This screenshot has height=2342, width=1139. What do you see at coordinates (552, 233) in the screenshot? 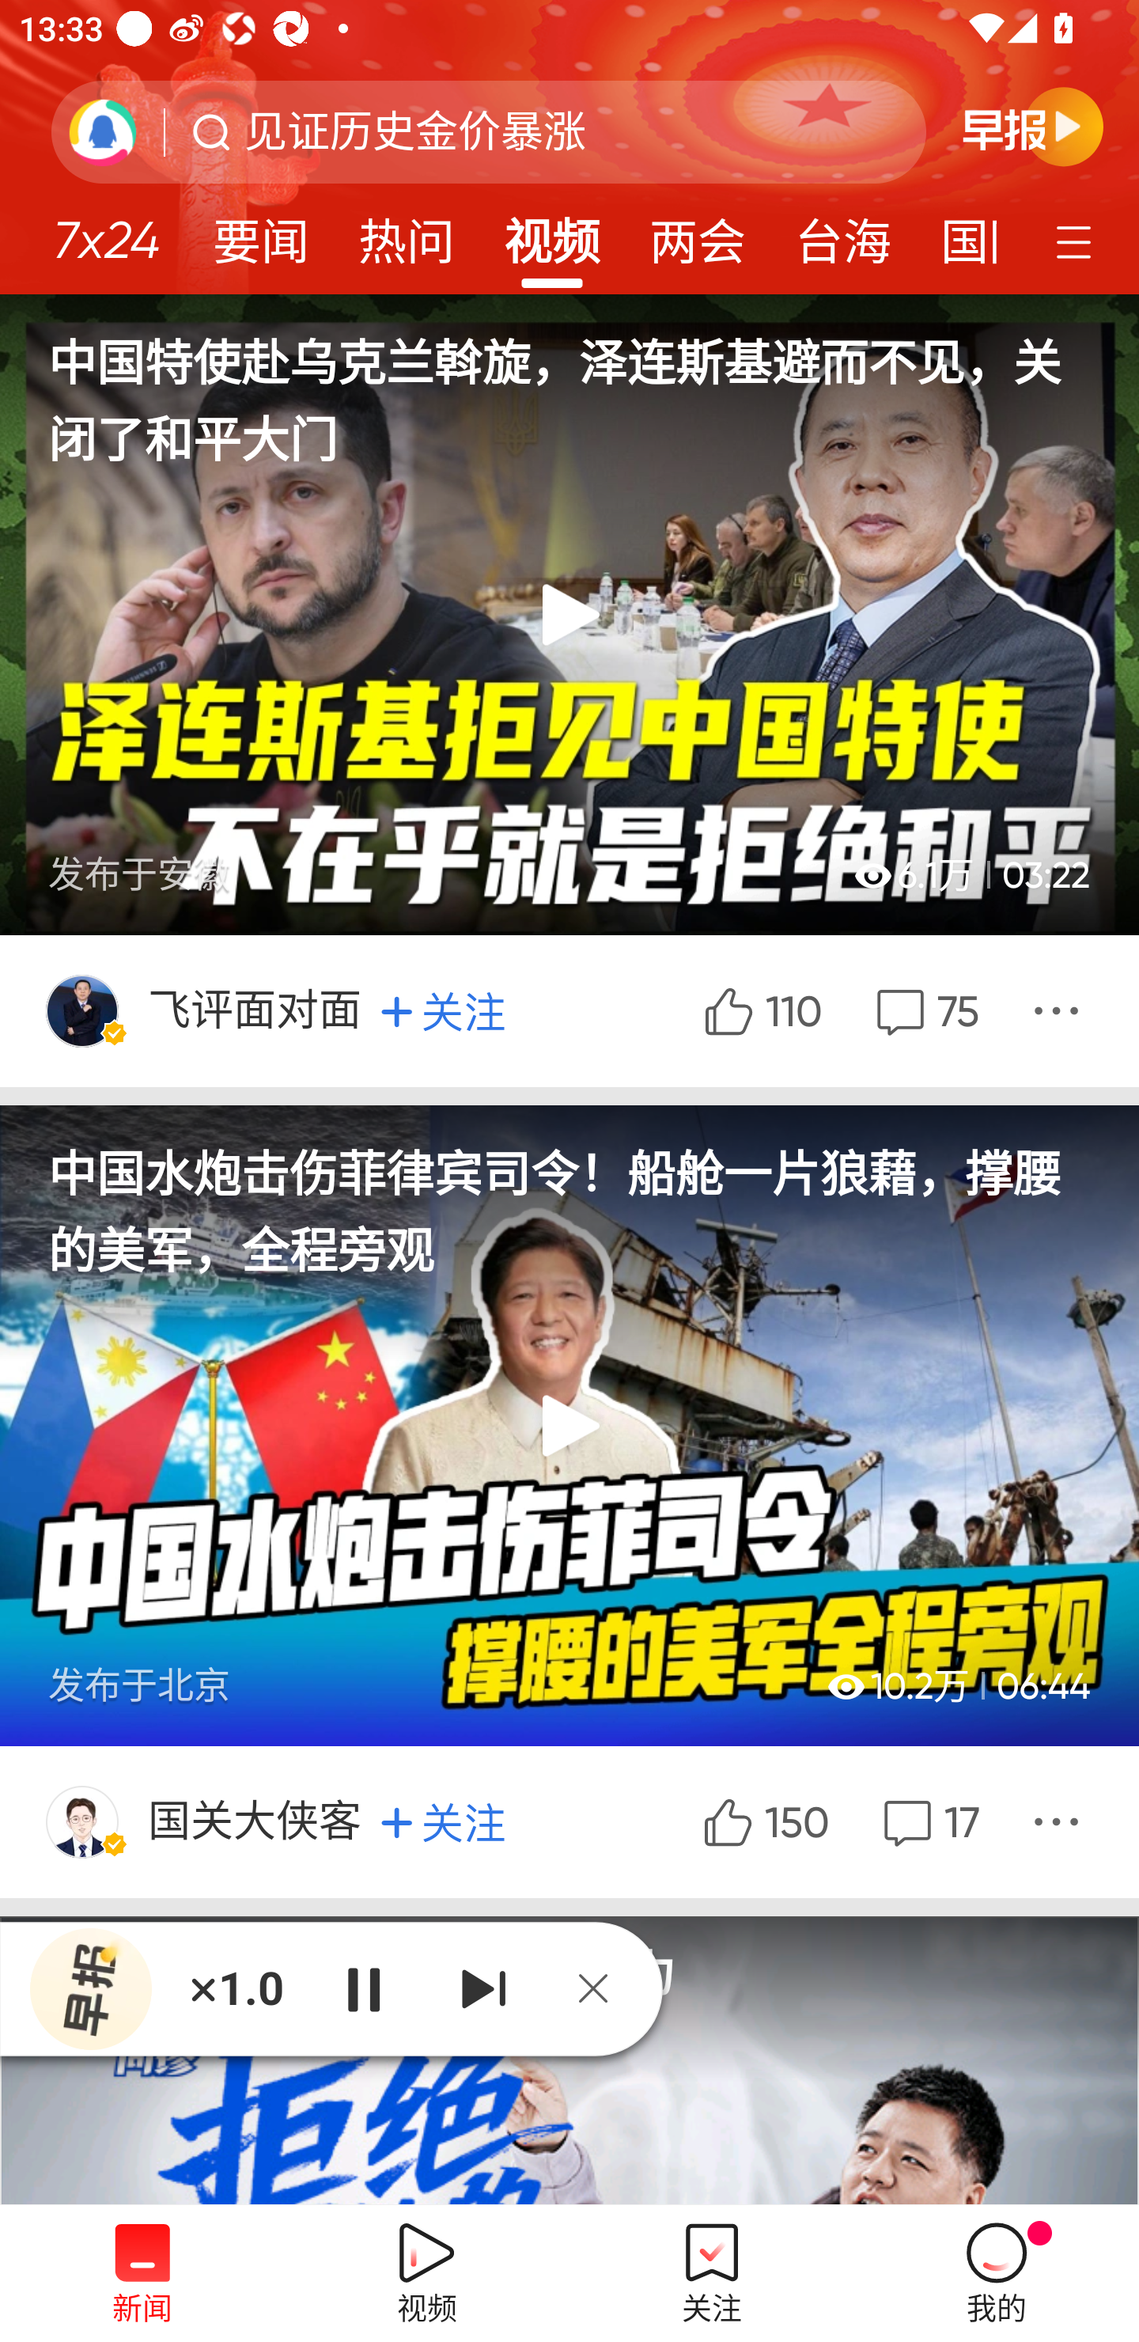
I see `视频` at bounding box center [552, 233].